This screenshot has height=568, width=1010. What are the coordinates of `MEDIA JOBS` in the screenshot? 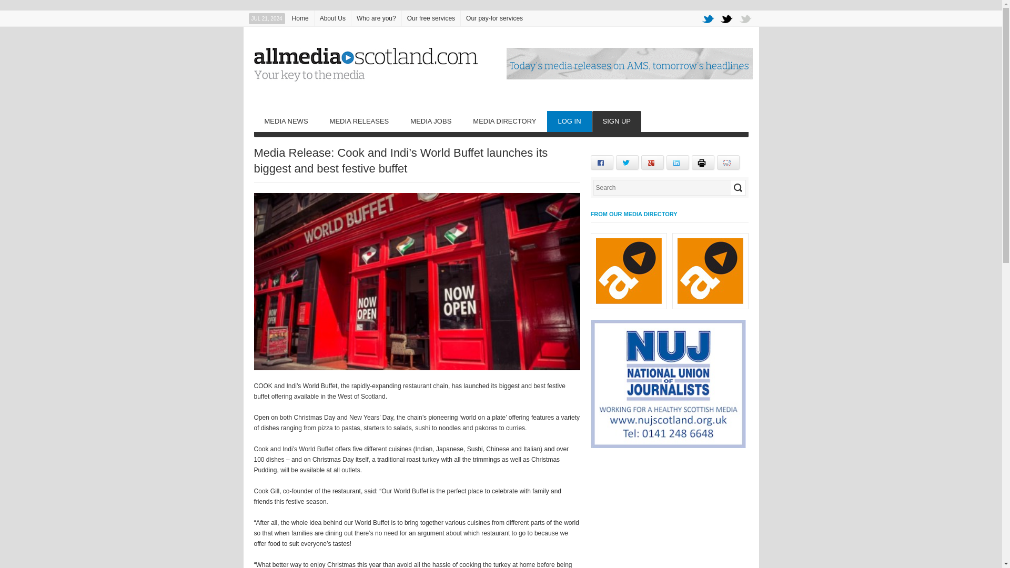 It's located at (430, 121).